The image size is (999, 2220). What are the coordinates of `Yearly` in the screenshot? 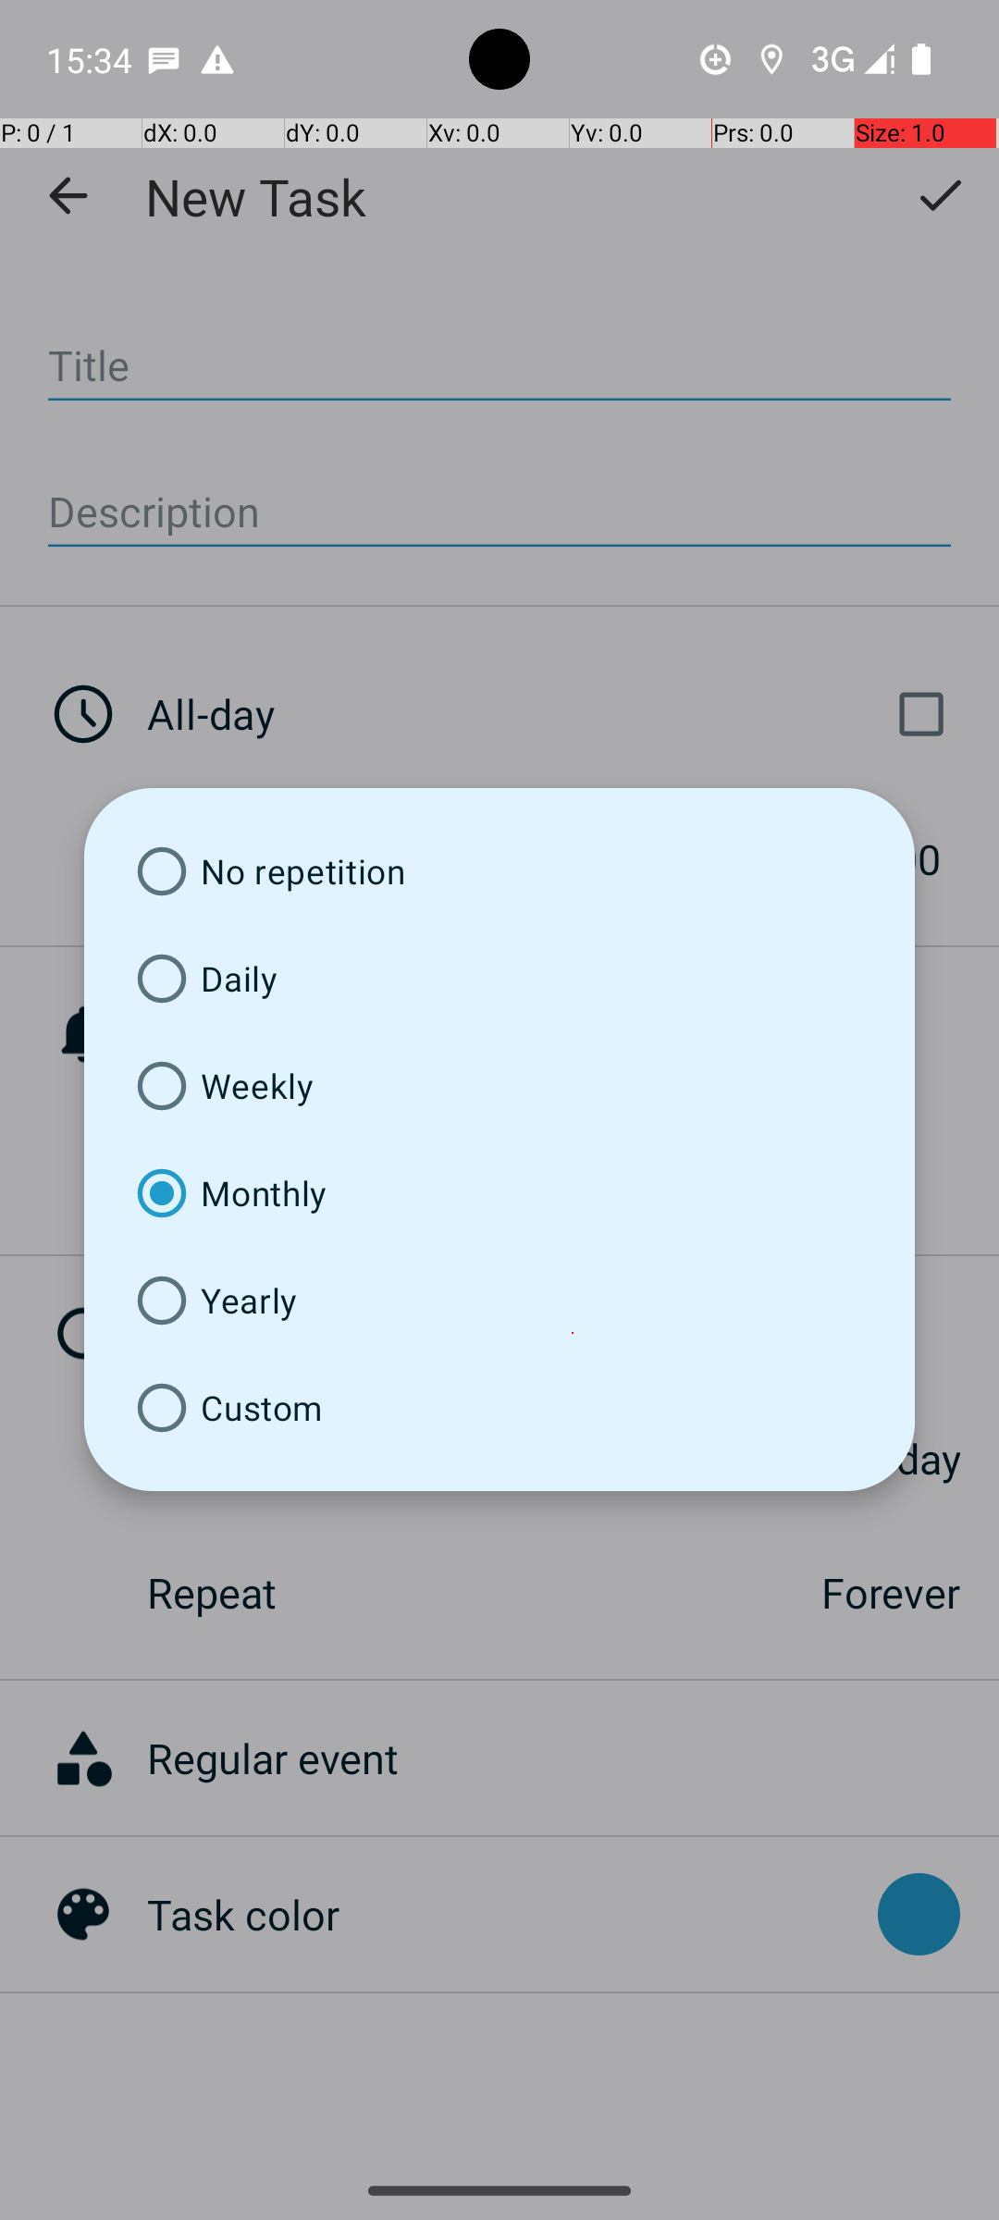 It's located at (499, 1301).